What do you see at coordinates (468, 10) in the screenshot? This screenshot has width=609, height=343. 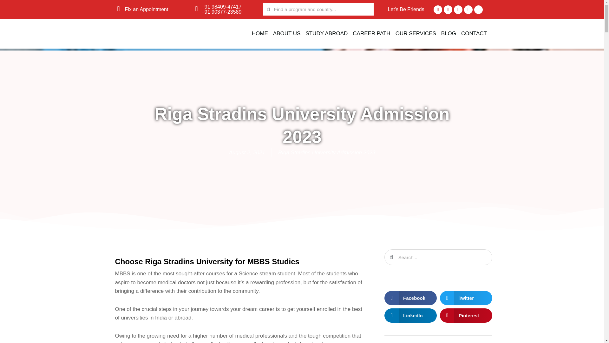 I see `Instagram` at bounding box center [468, 10].